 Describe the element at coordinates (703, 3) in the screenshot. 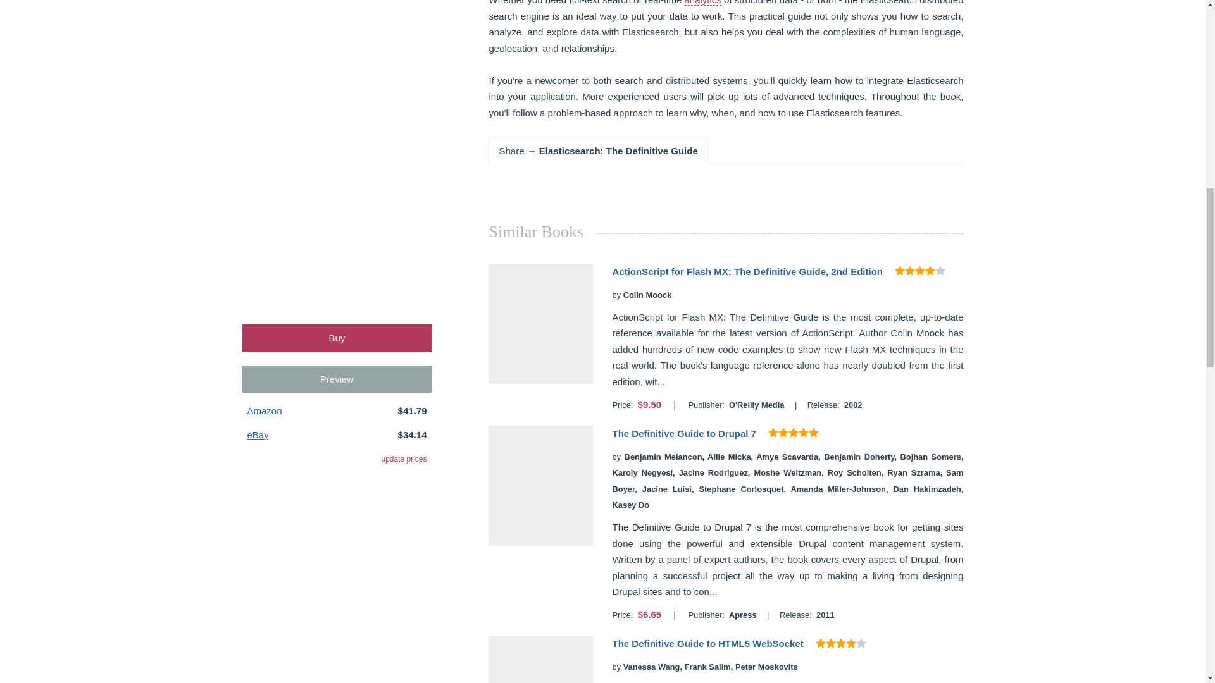

I see `Analytics Books` at that location.